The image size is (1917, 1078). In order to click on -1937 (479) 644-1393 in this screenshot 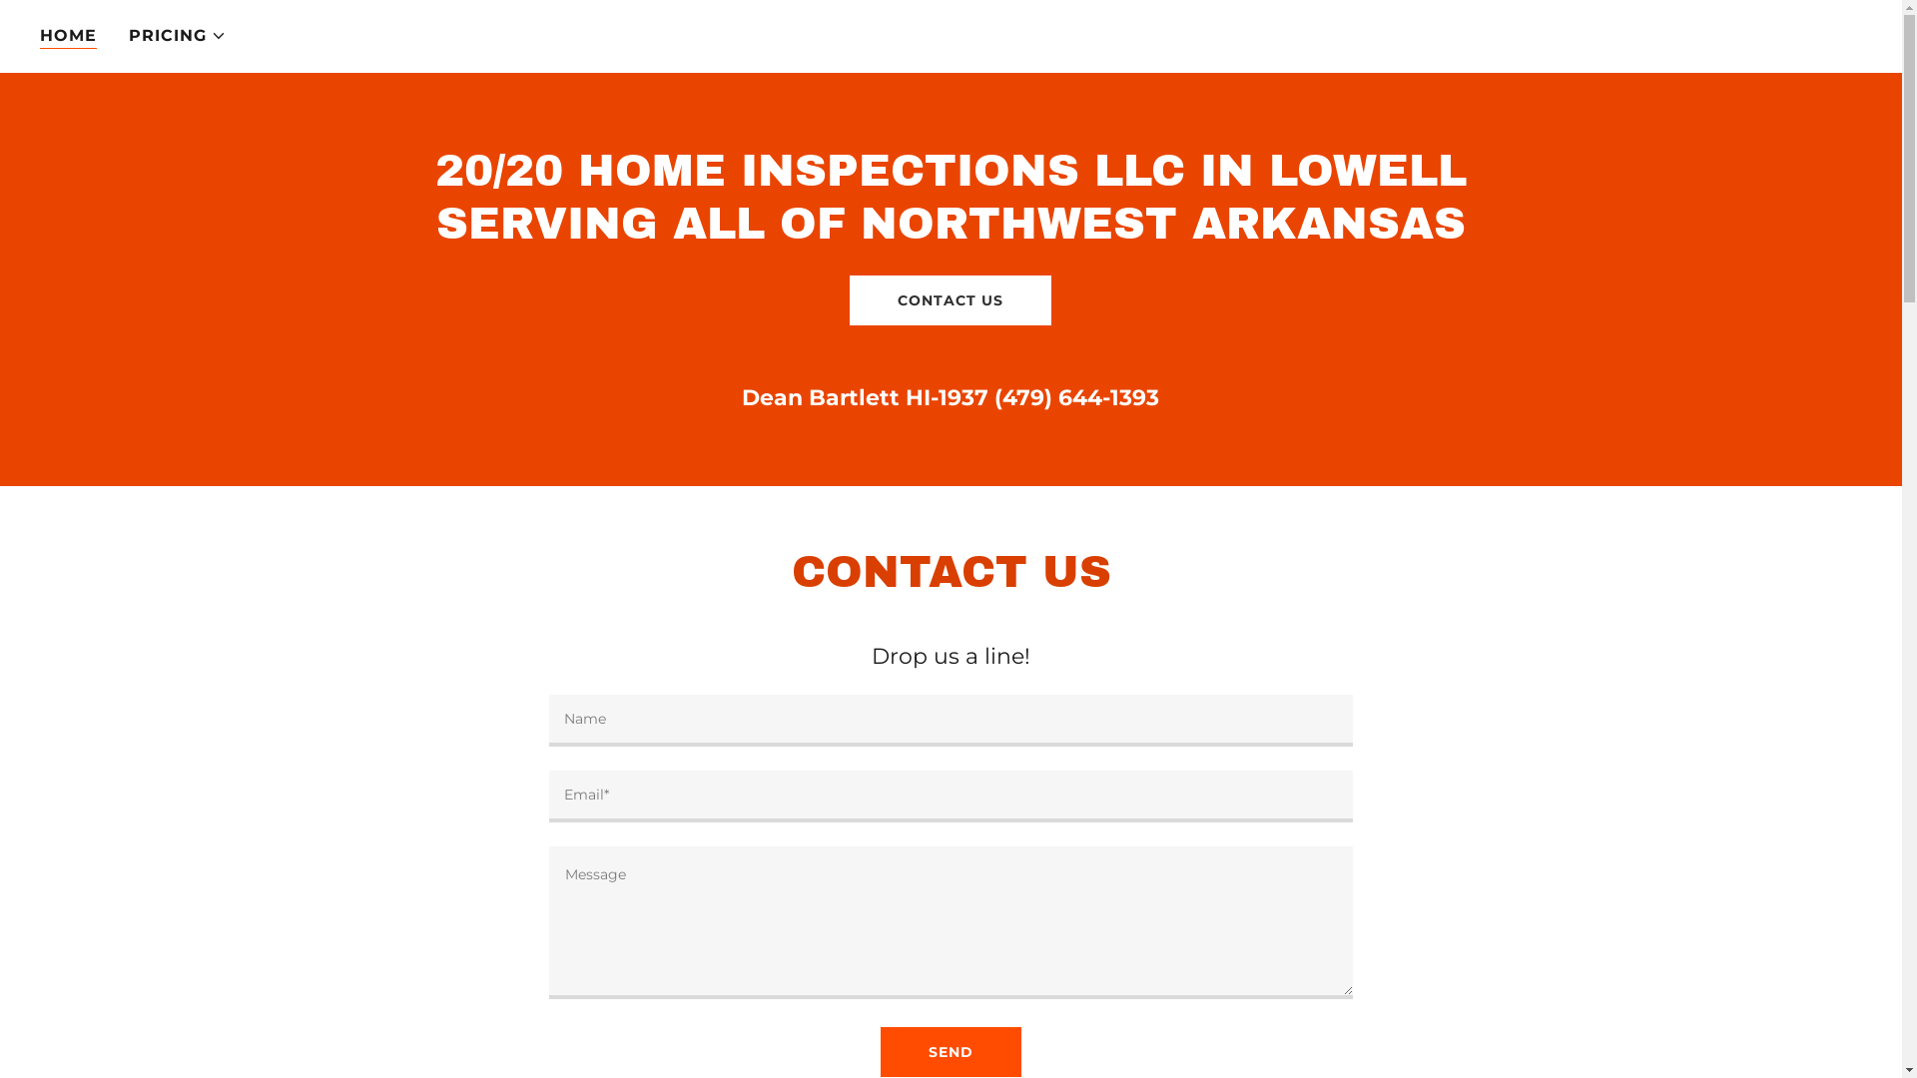, I will do `click(1044, 397)`.